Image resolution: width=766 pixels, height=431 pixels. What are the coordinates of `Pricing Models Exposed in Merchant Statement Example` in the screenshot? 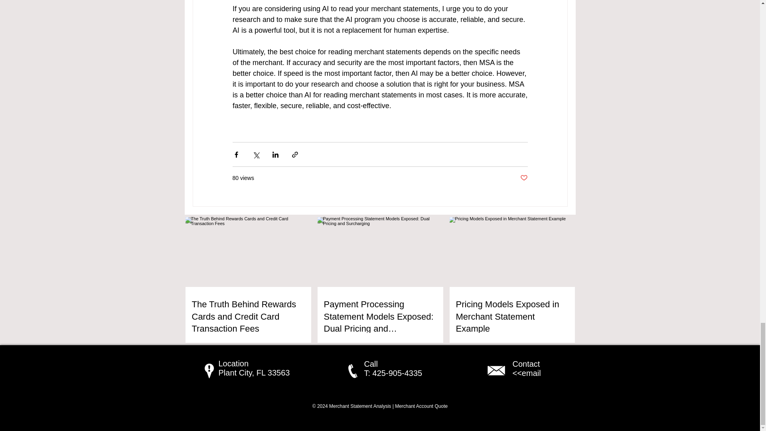 It's located at (512, 317).